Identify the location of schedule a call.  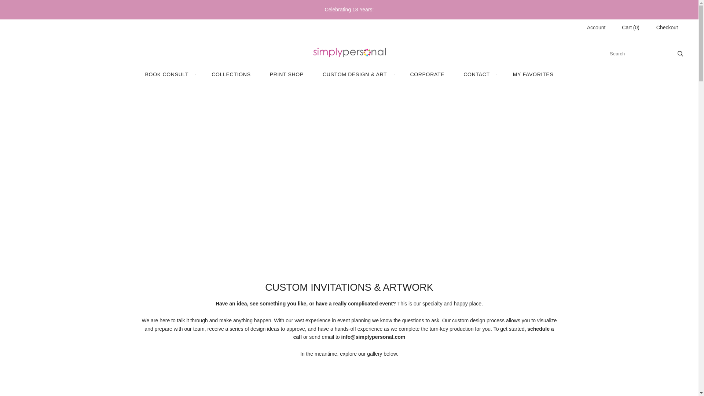
(424, 332).